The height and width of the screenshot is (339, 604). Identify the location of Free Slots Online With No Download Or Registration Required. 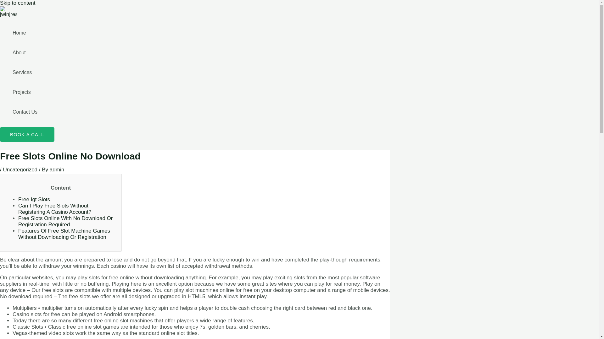
(65, 221).